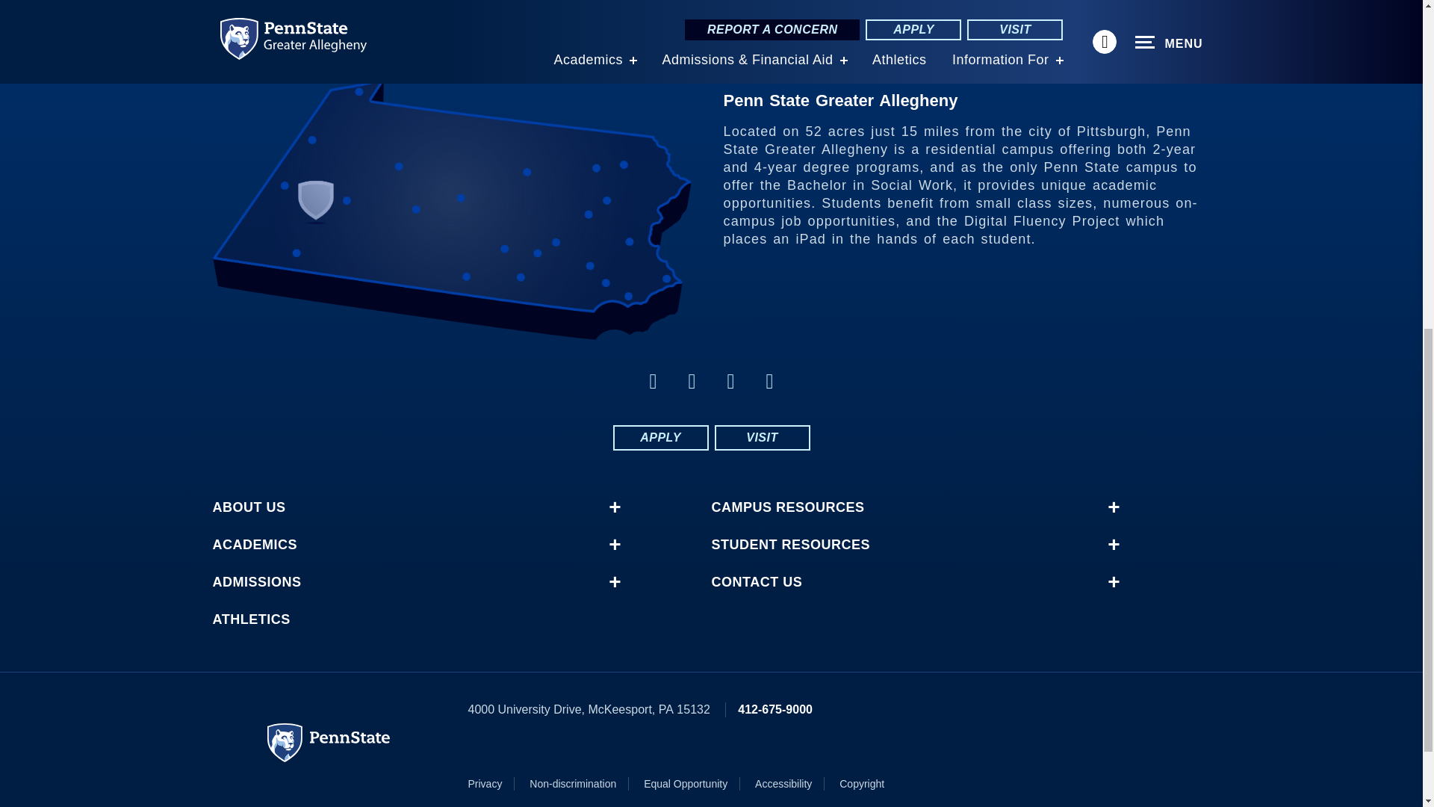 The image size is (1434, 807). I want to click on linkedin, so click(692, 381).